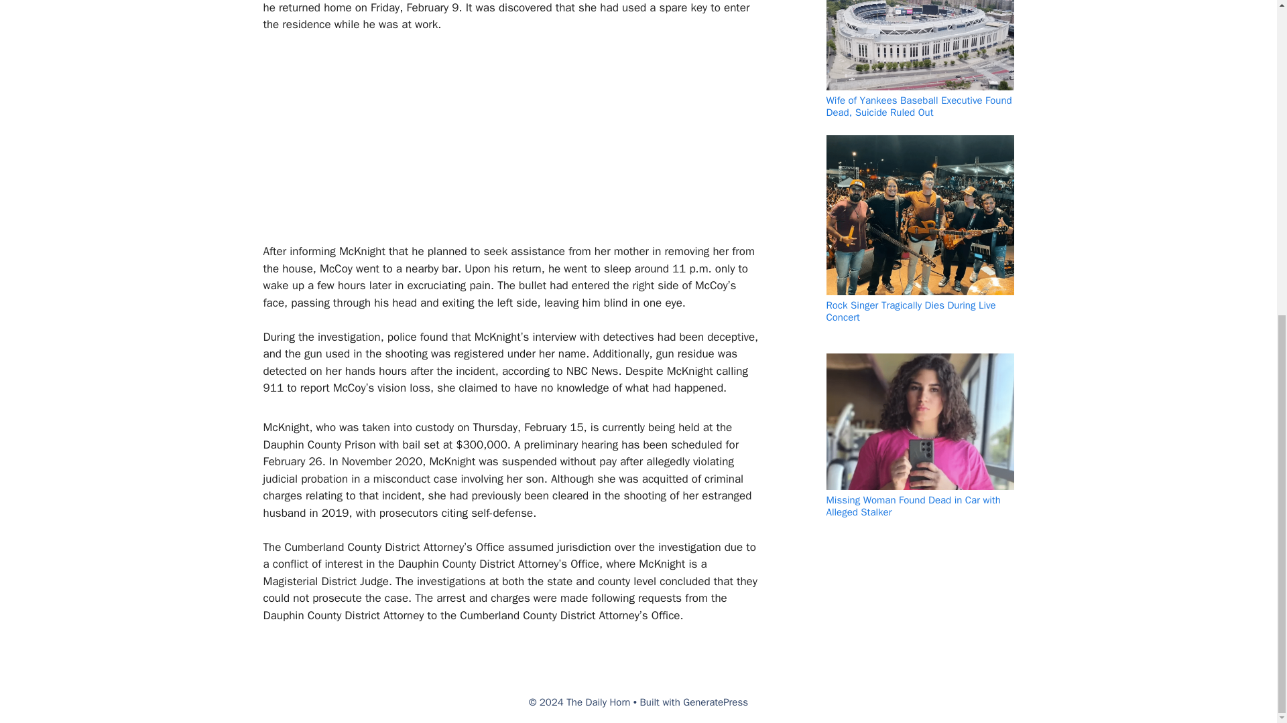  What do you see at coordinates (913, 506) in the screenshot?
I see `Missing Woman Found Dead in Car with Alleged Stalker` at bounding box center [913, 506].